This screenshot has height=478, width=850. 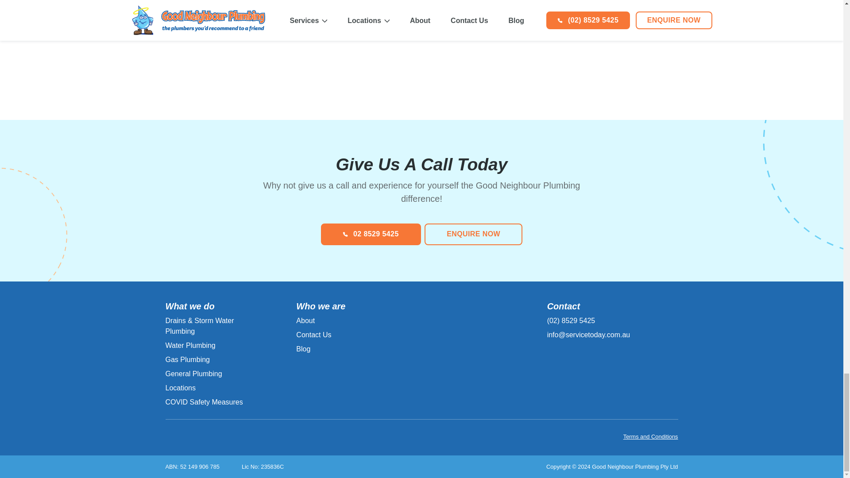 What do you see at coordinates (194, 374) in the screenshot?
I see `General Plumbing` at bounding box center [194, 374].